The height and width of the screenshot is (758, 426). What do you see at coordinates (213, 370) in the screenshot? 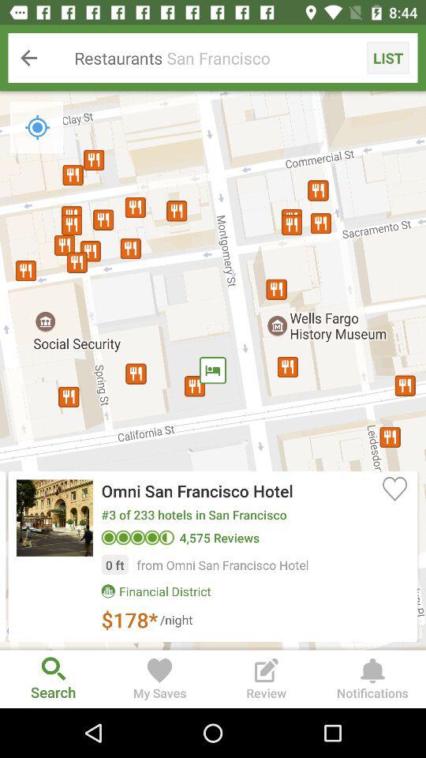
I see `turn on the icon above the search icon` at bounding box center [213, 370].